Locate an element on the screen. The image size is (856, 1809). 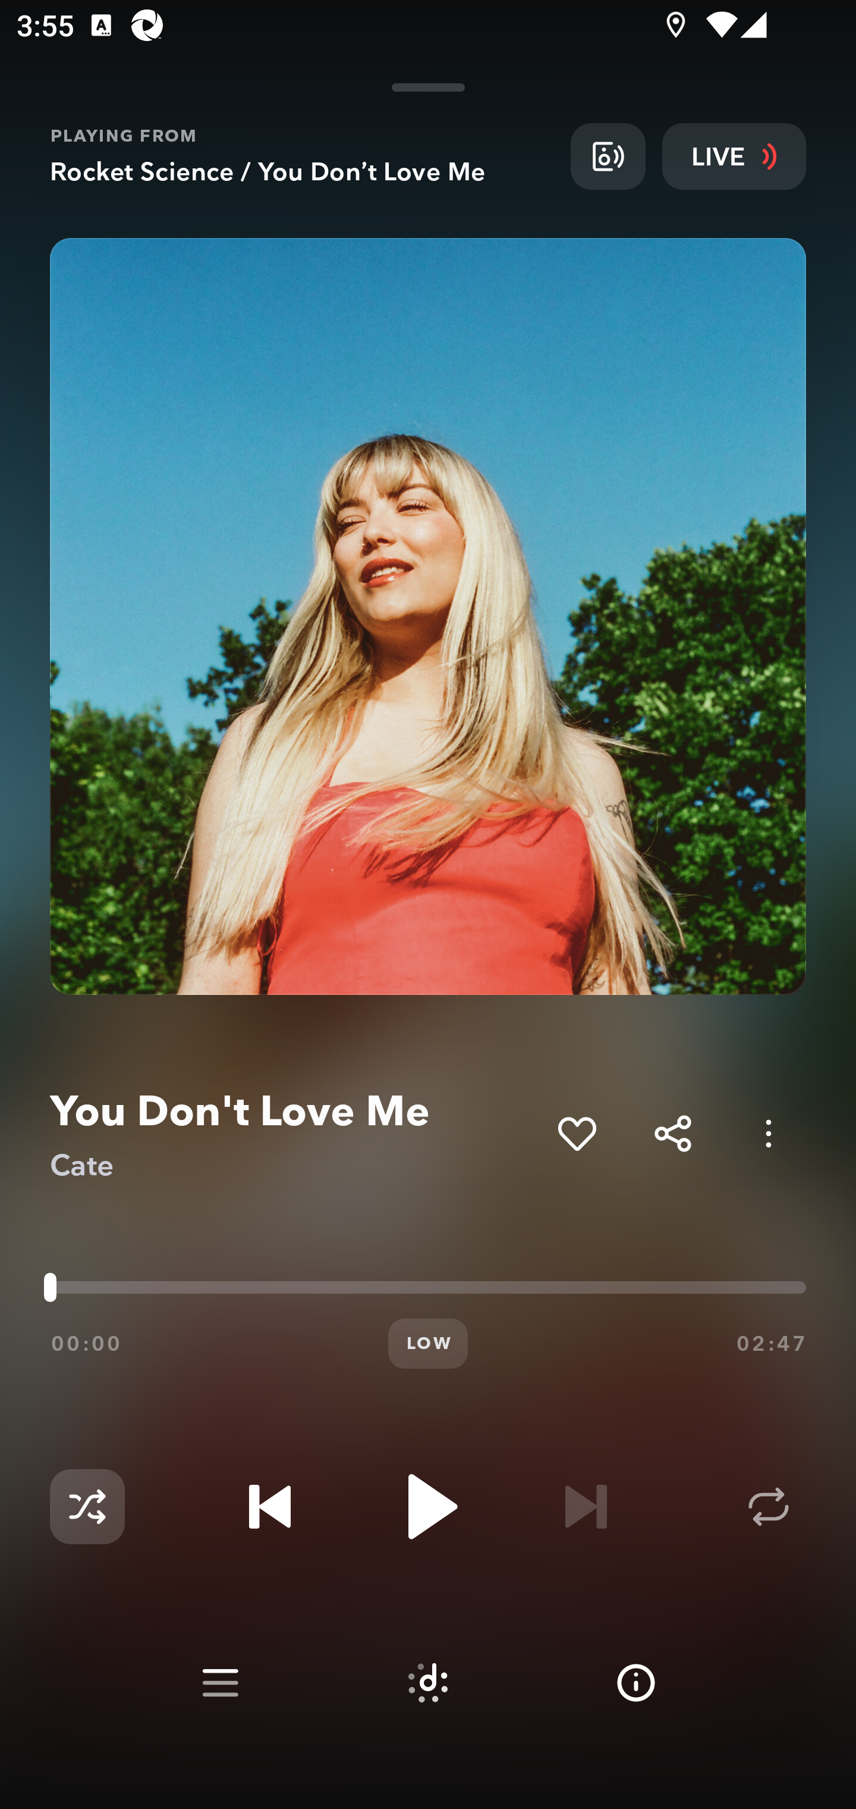
Add to My Collection is located at coordinates (577, 1133).